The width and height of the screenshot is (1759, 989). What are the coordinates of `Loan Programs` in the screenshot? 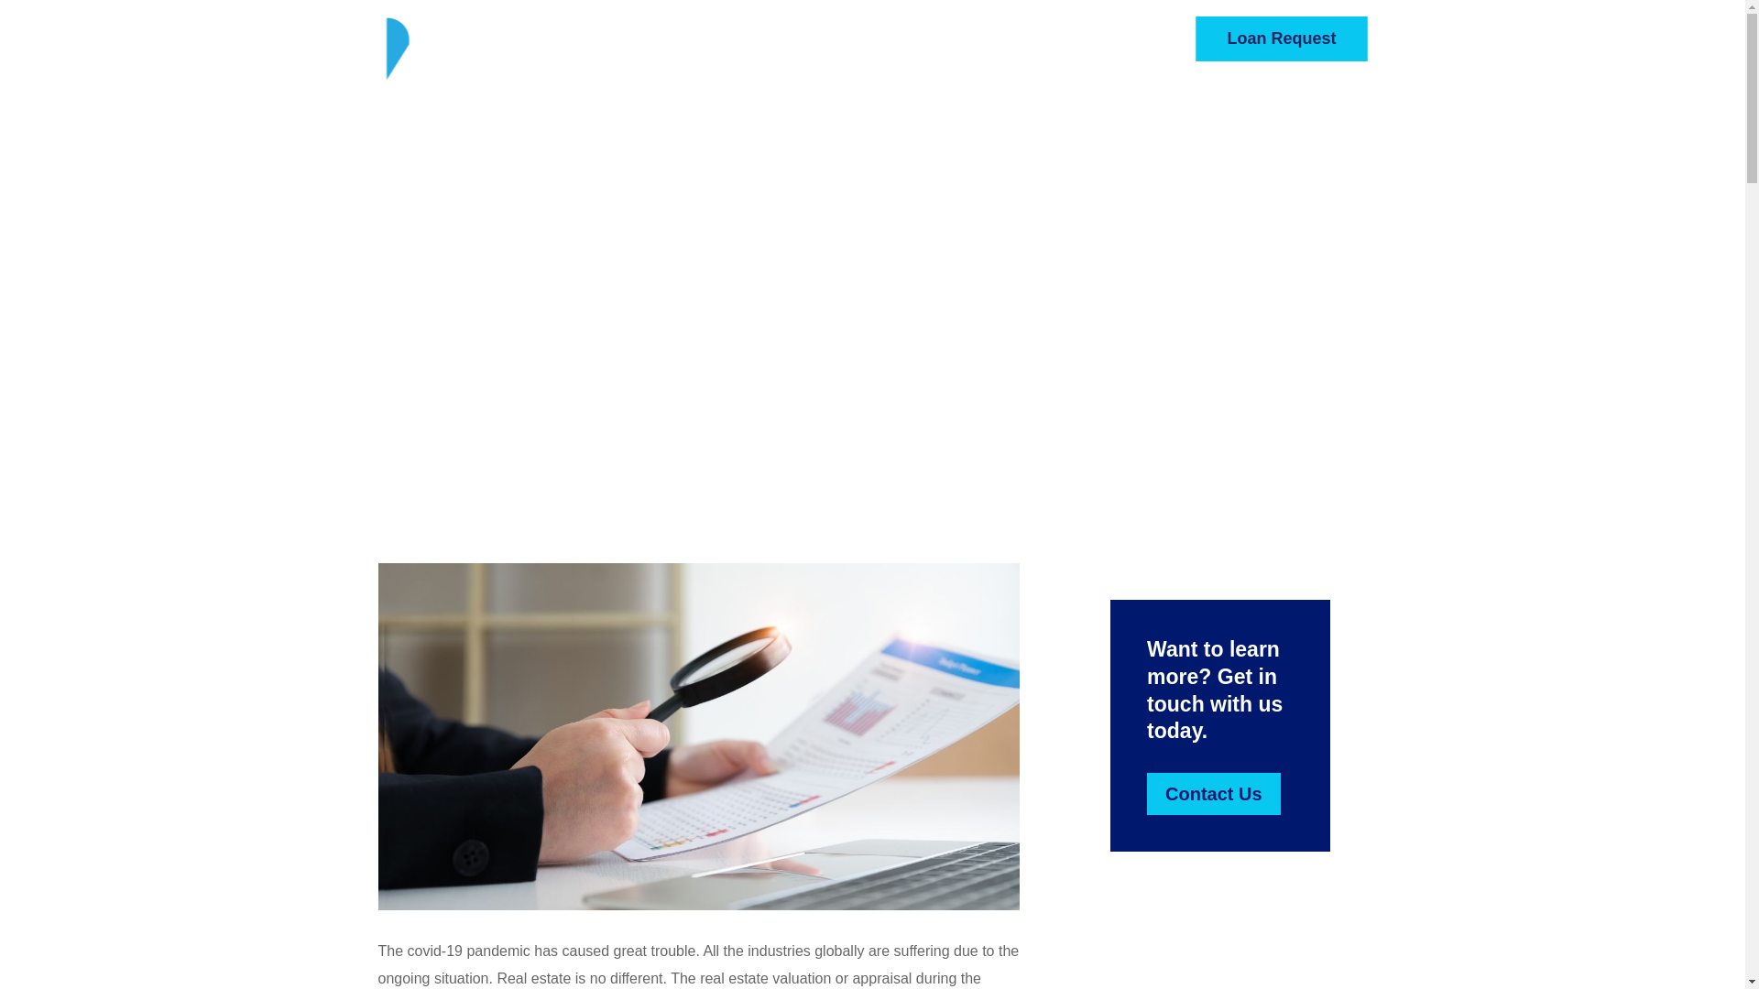 It's located at (937, 106).